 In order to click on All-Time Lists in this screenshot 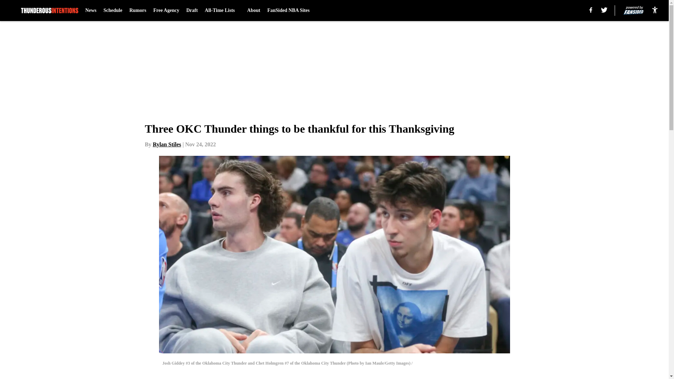, I will do `click(222, 11)`.